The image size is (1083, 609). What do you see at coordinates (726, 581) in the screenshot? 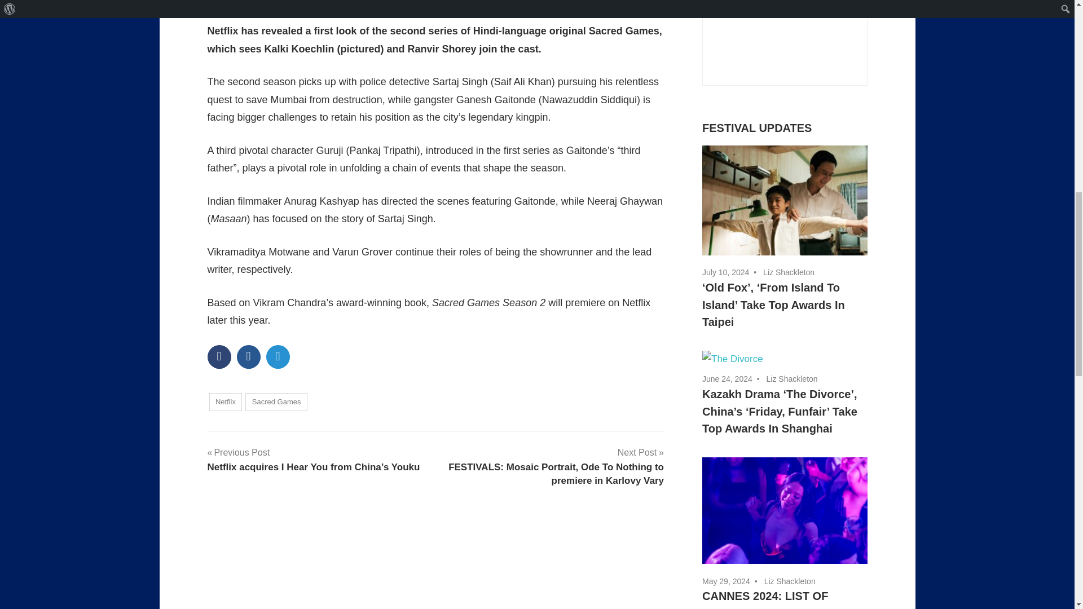
I see `12:16 am` at bounding box center [726, 581].